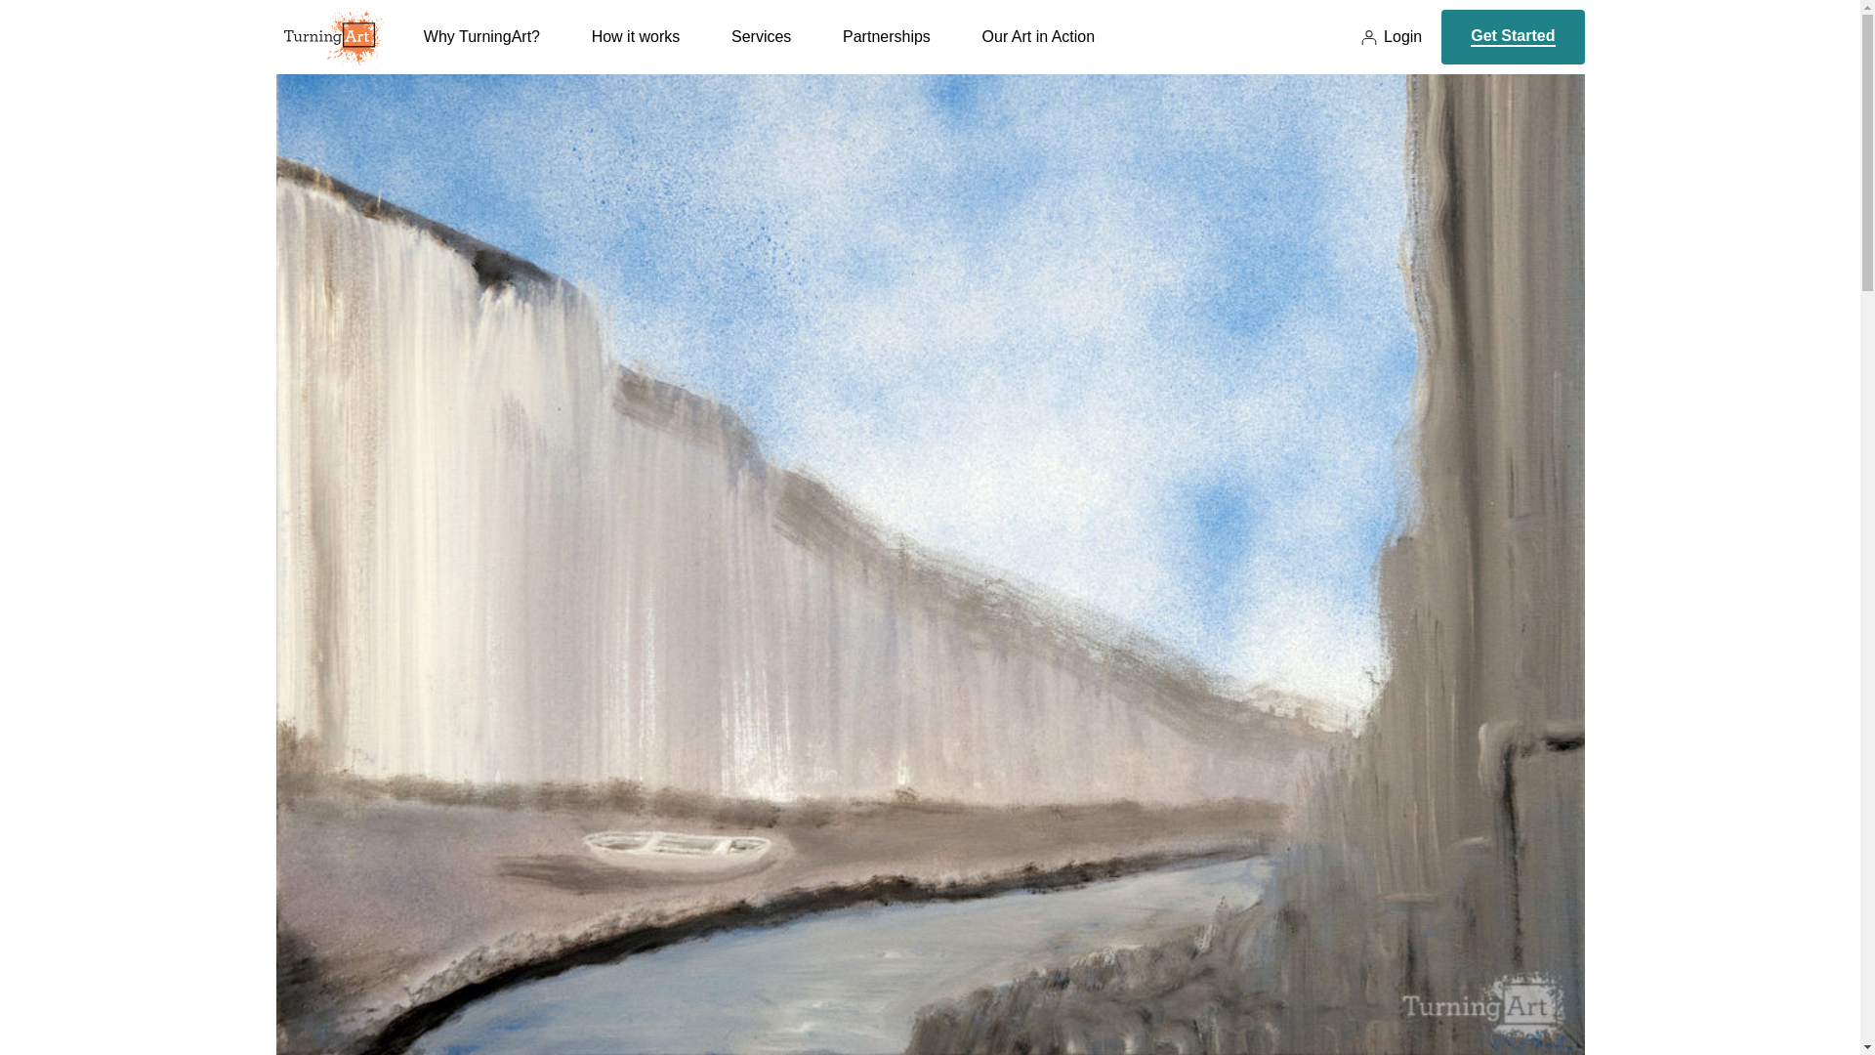 The height and width of the screenshot is (1055, 1875). I want to click on How it works, so click(636, 50).